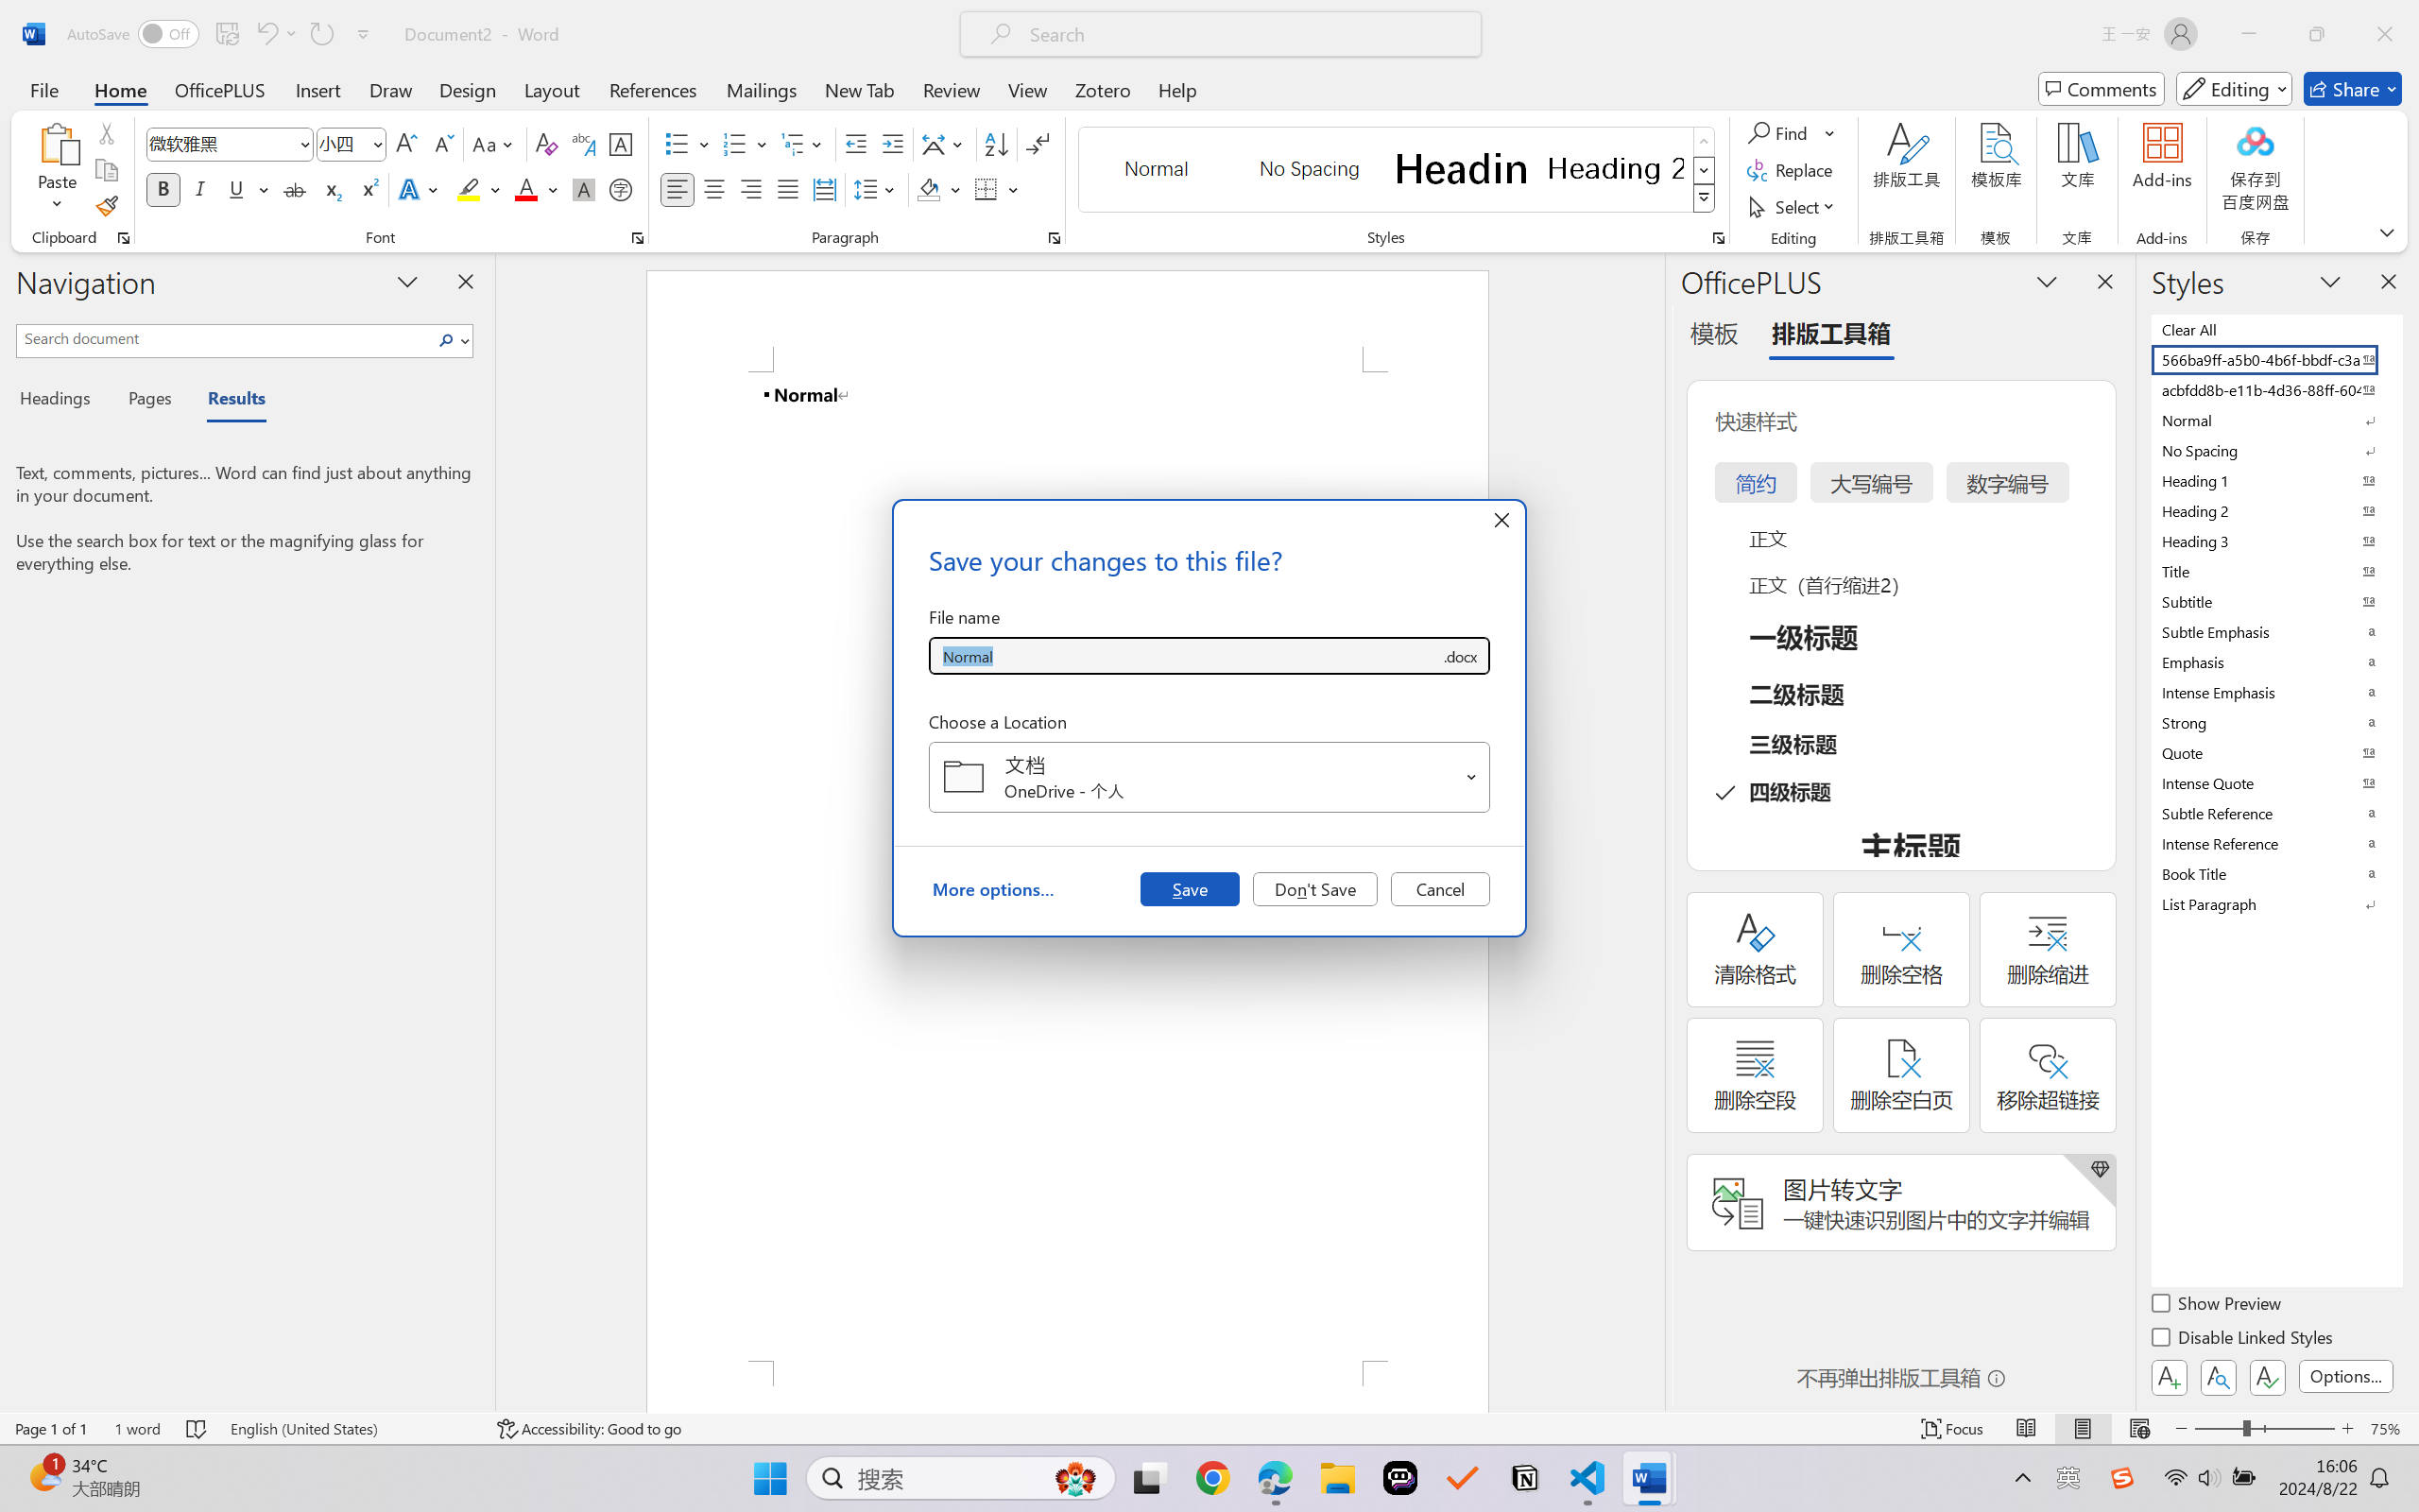 The image size is (2419, 1512). I want to click on Layout, so click(552, 89).